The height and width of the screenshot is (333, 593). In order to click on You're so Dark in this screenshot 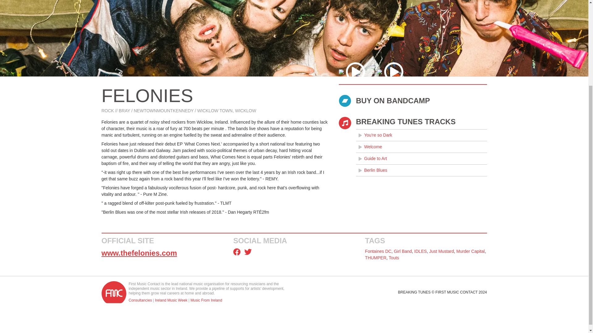, I will do `click(421, 135)`.